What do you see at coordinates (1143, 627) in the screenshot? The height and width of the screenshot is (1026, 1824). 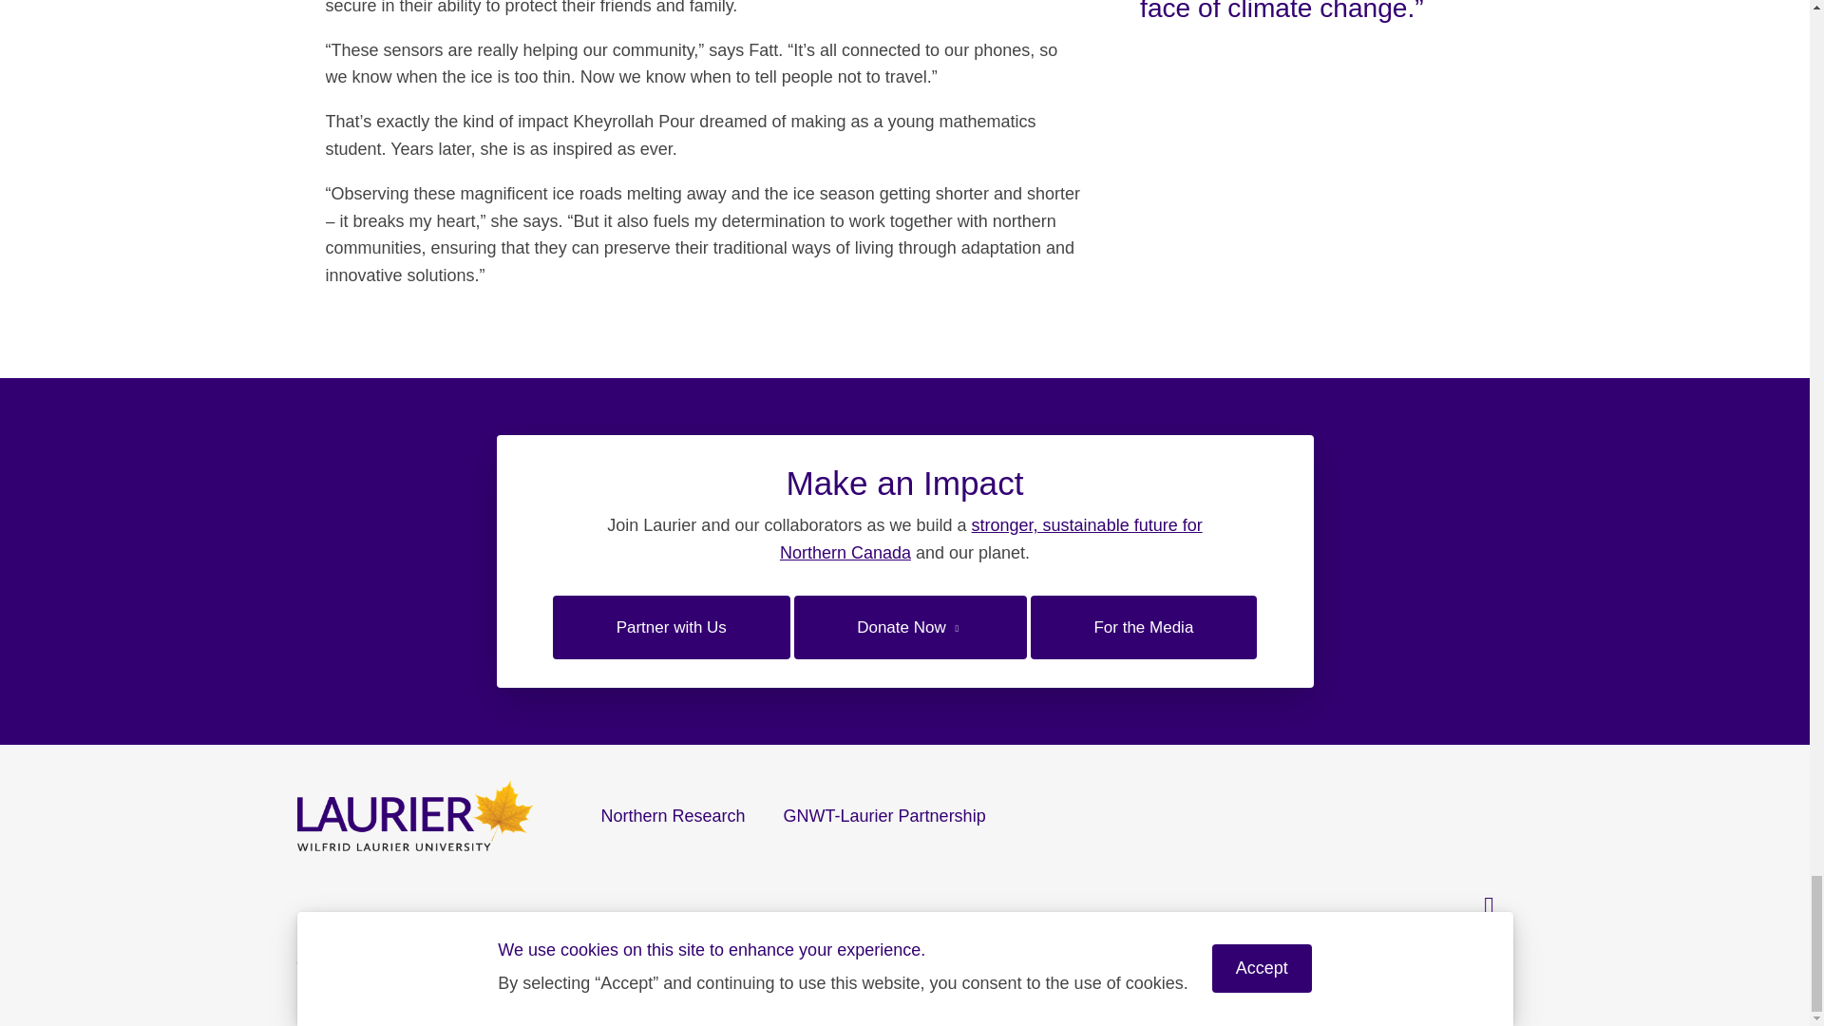 I see `For the Media` at bounding box center [1143, 627].